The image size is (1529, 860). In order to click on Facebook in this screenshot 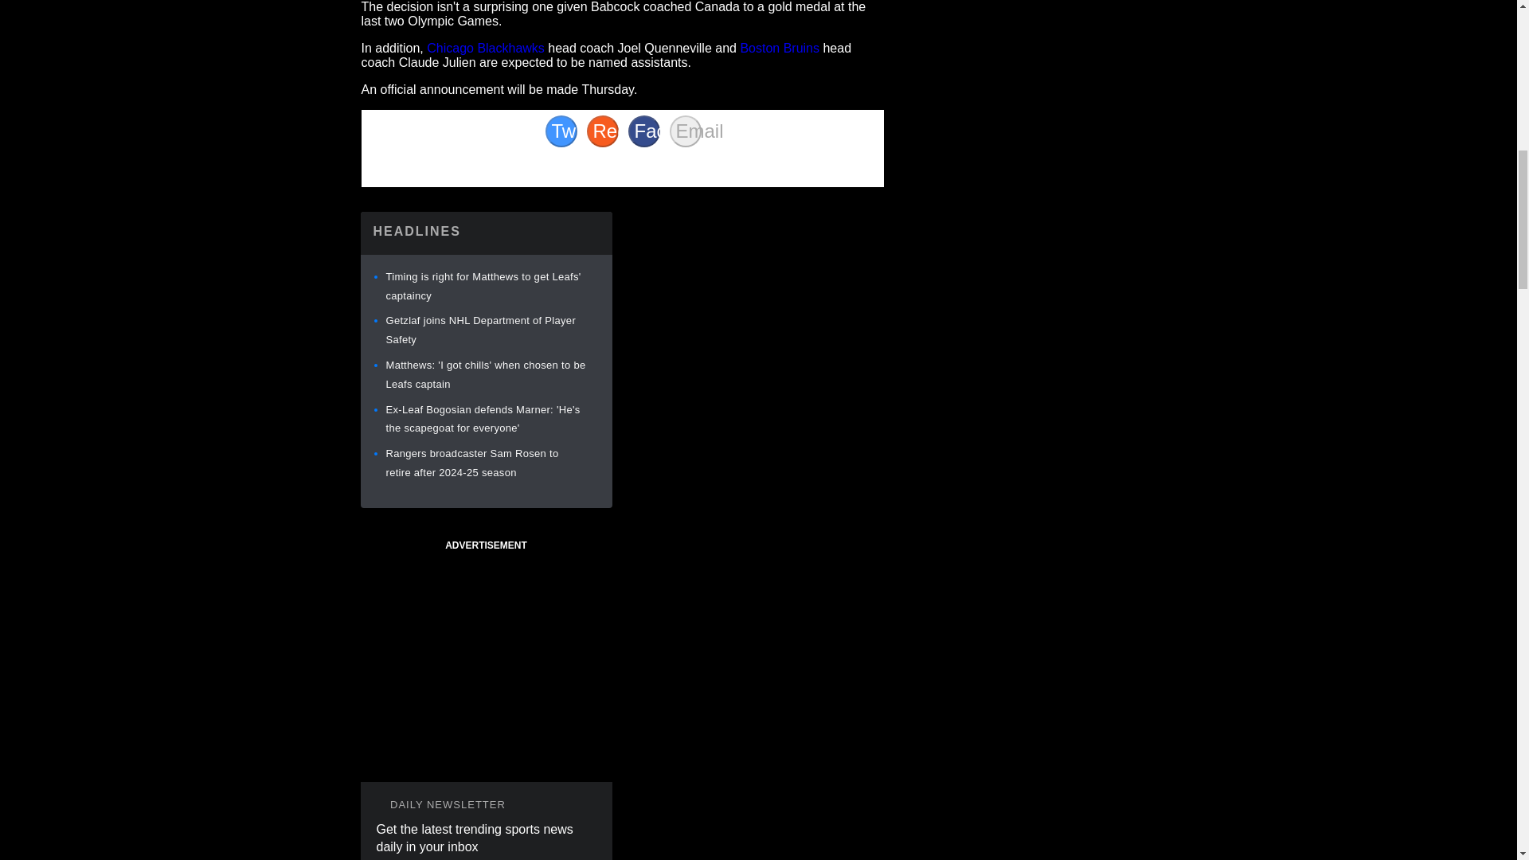, I will do `click(643, 131)`.